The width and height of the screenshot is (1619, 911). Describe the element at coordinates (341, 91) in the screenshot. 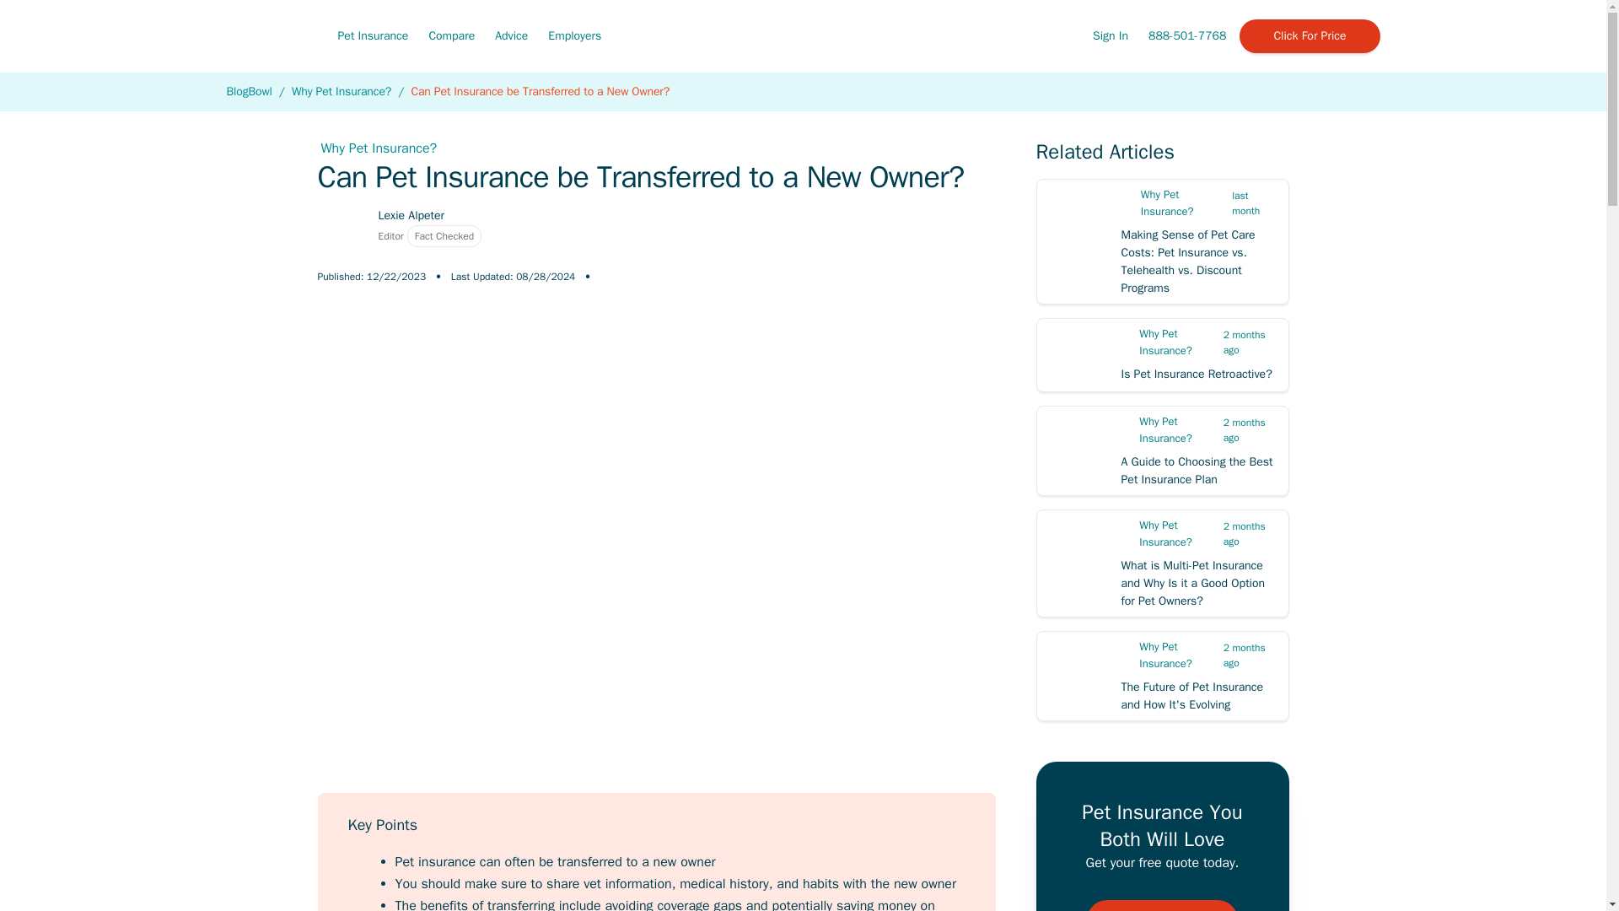

I see `Why Pet Insurance?` at that location.